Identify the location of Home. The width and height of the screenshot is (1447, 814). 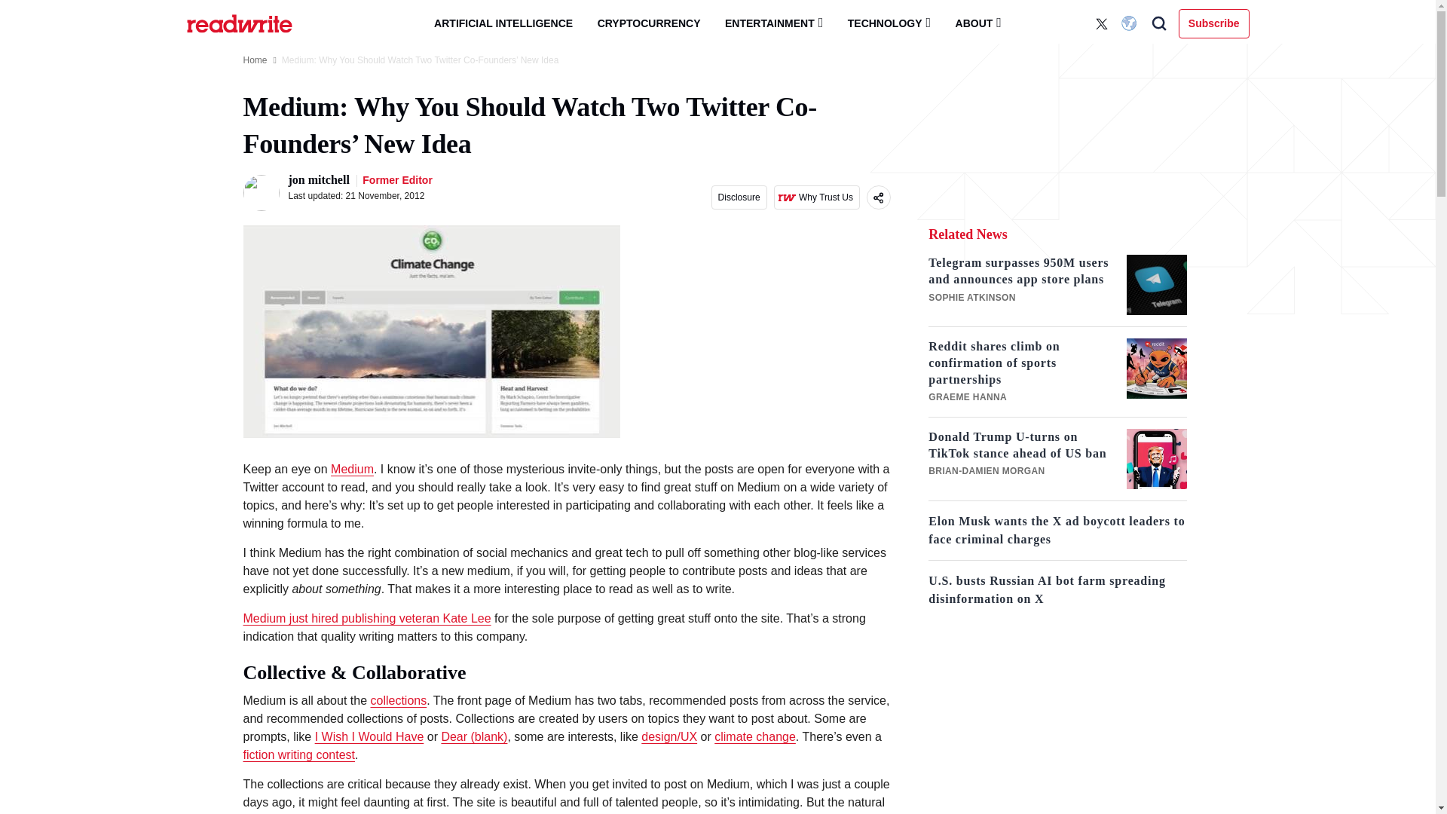
(255, 60).